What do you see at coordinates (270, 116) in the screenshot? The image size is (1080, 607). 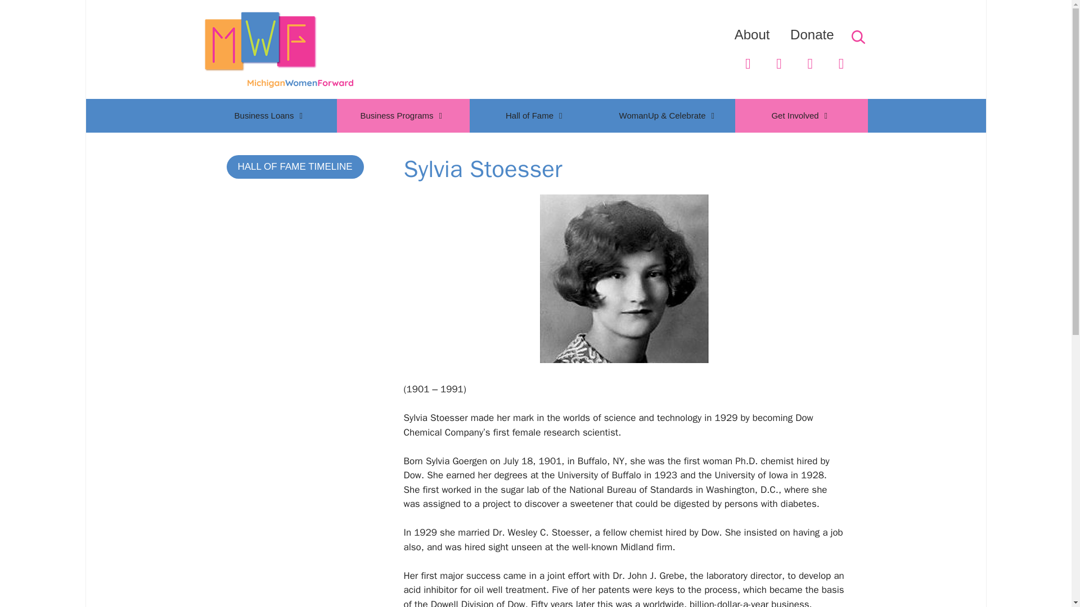 I see `Business Loans` at bounding box center [270, 116].